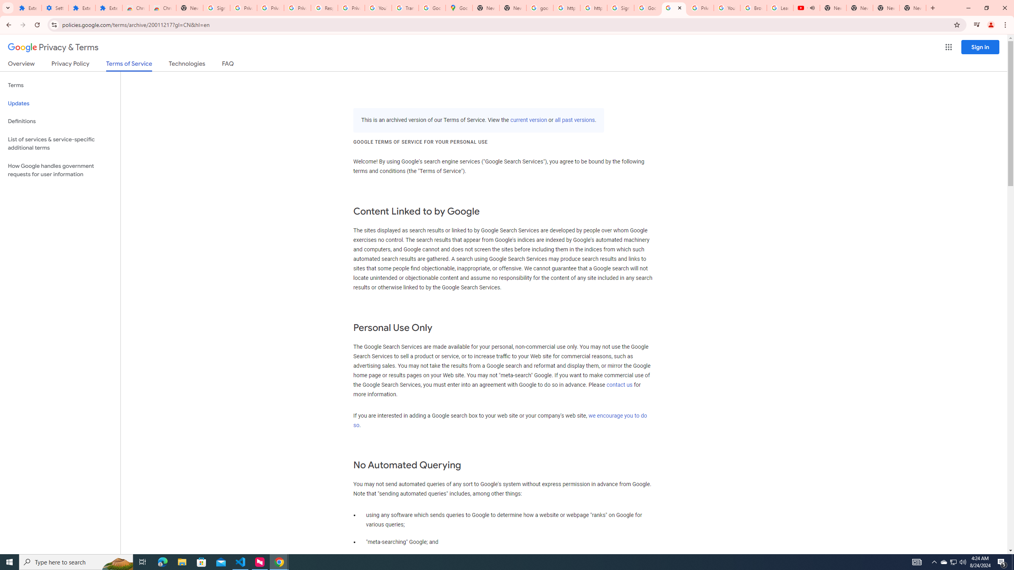 The height and width of the screenshot is (570, 1014). Describe the element at coordinates (812, 8) in the screenshot. I see `Mute tab` at that location.